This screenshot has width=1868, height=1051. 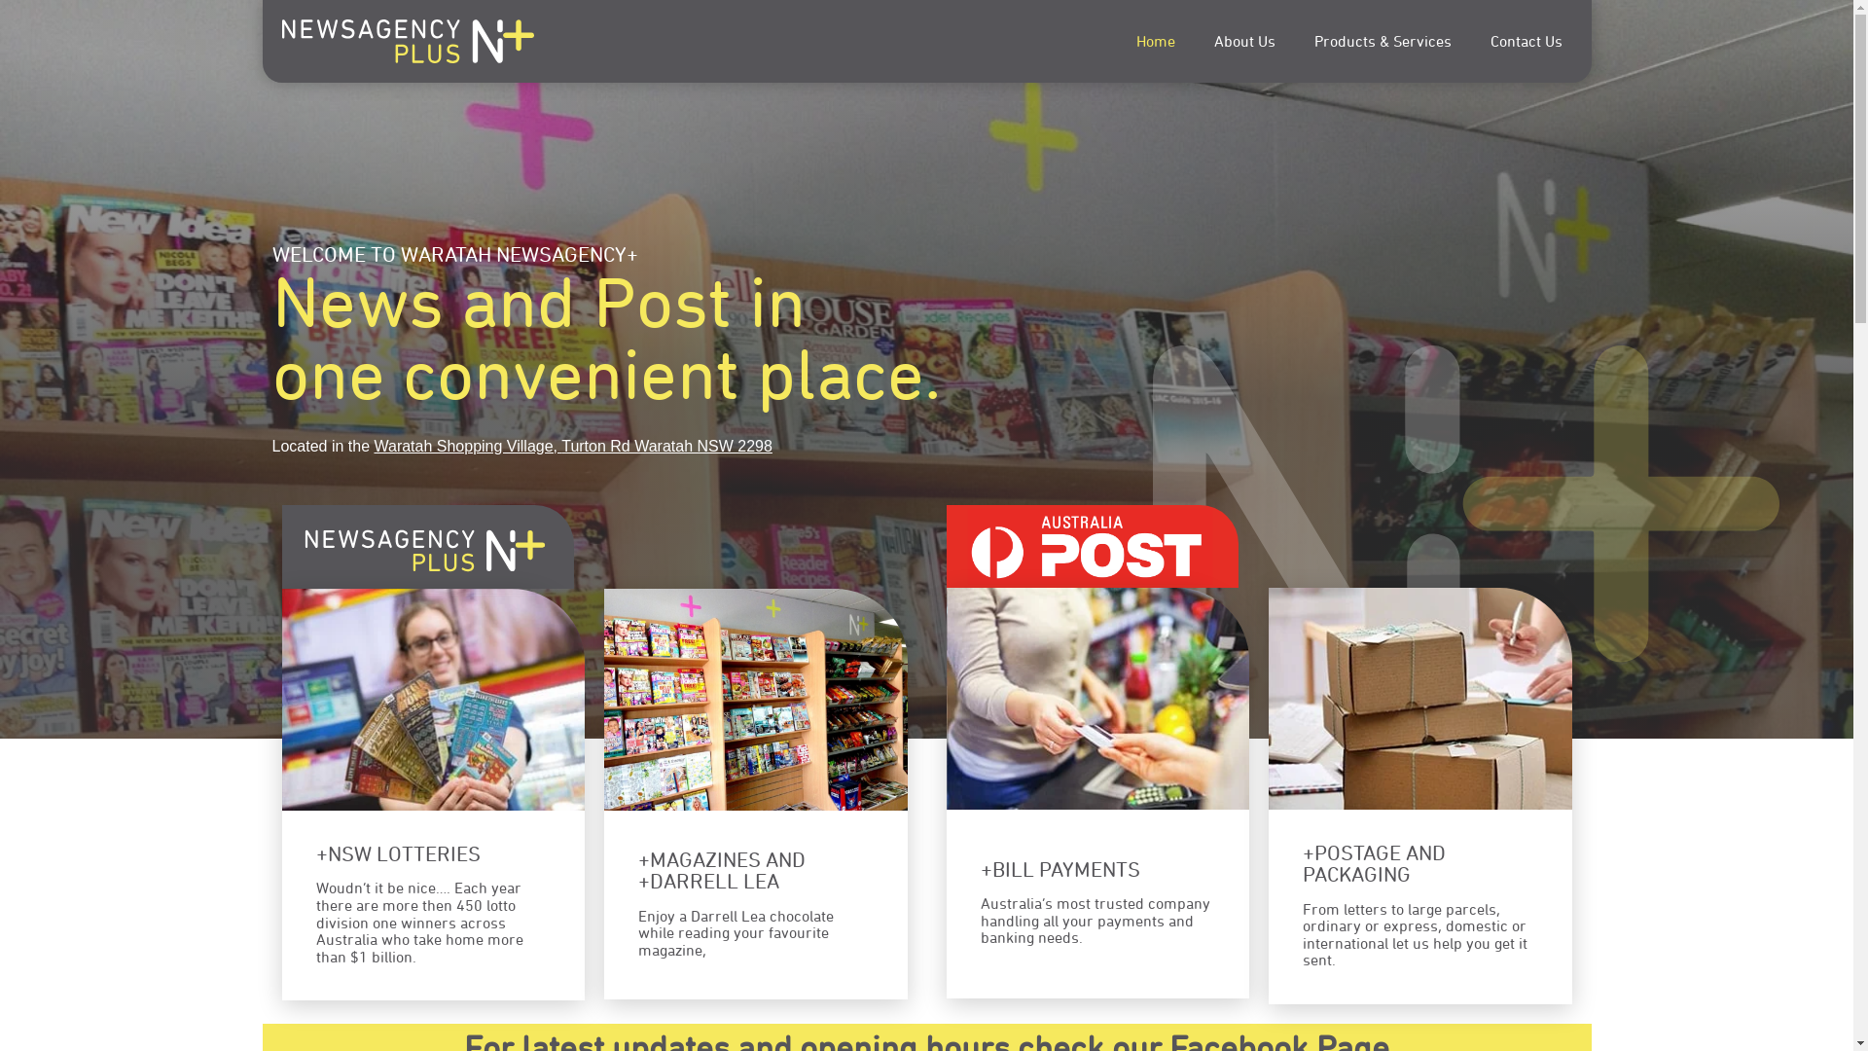 I want to click on About Us, so click(x=1245, y=42).